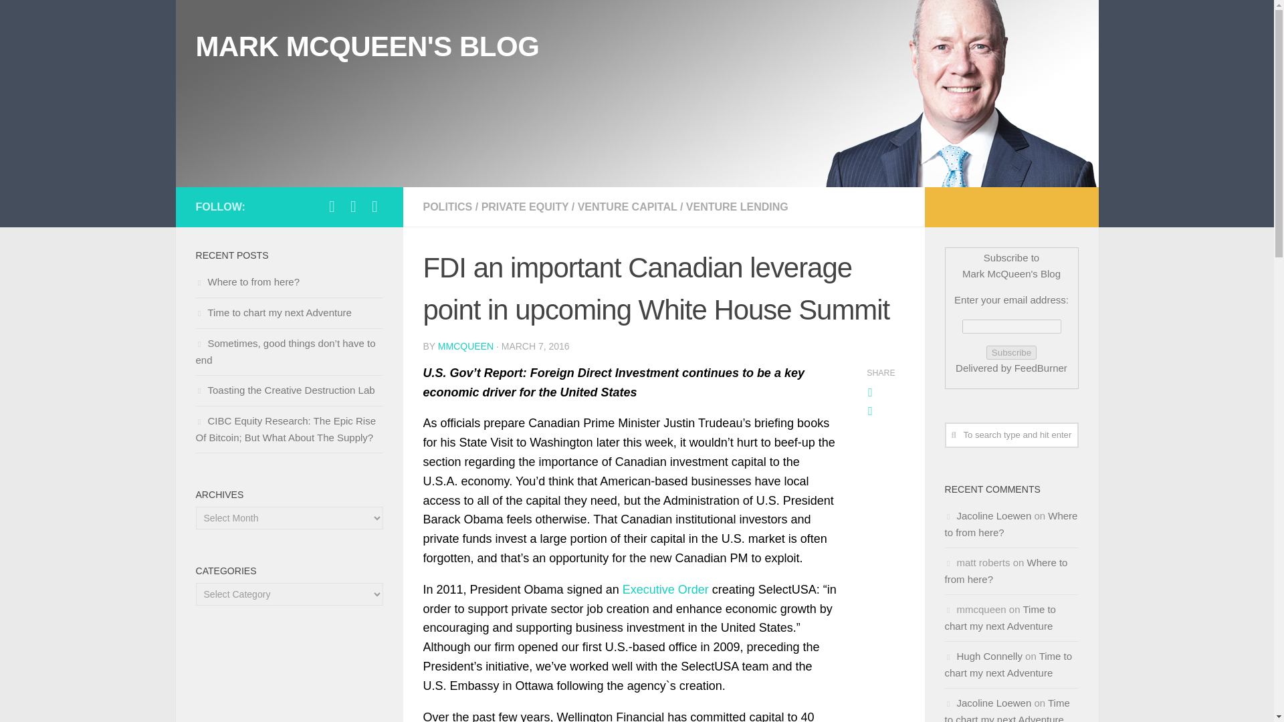 The image size is (1284, 722). I want to click on Follow Mark McQueen on Twitter, so click(332, 206).